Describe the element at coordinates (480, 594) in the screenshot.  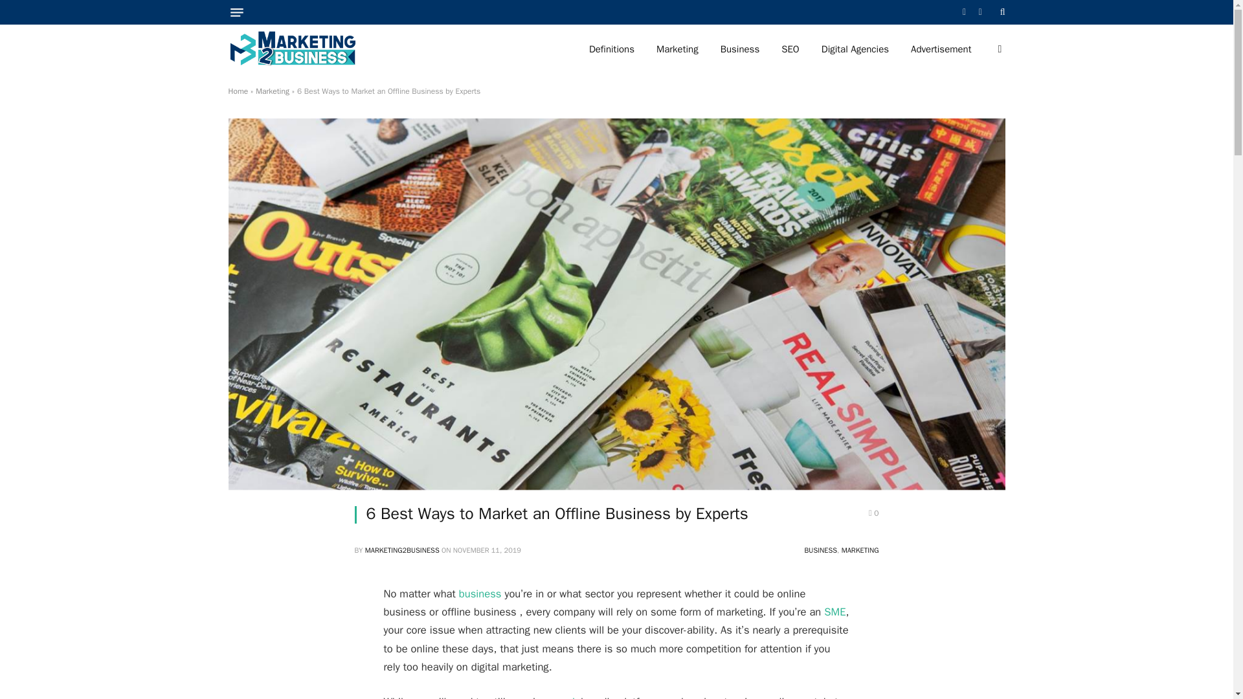
I see `business` at that location.